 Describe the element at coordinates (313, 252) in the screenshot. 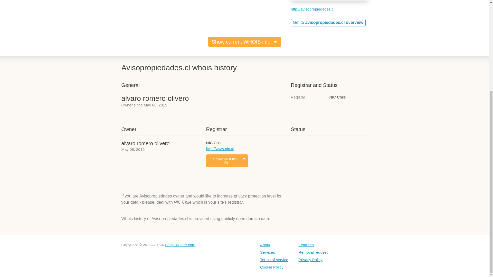

I see `Removal request` at that location.